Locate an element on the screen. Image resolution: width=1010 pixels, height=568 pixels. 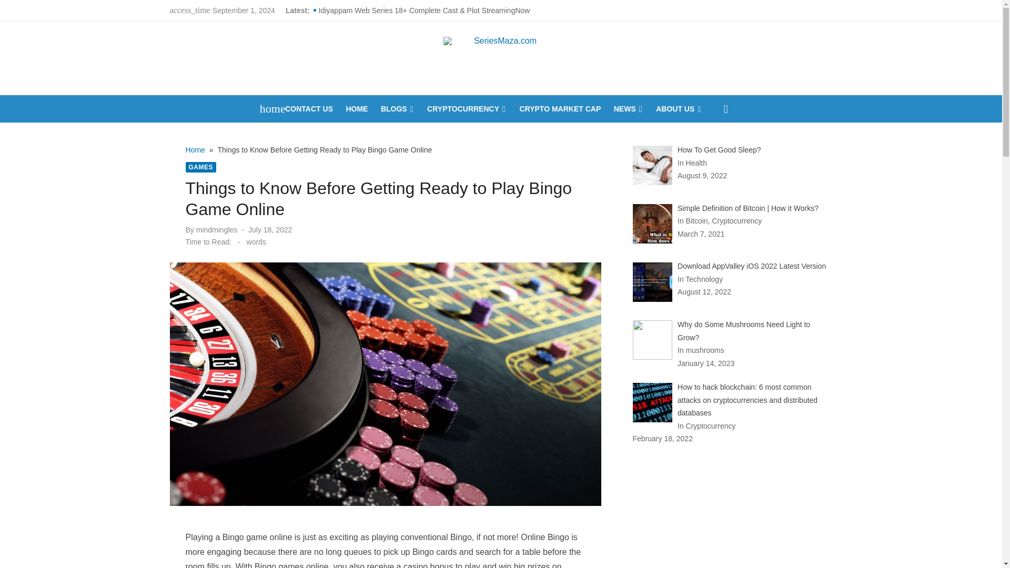
home is located at coordinates (267, 109).